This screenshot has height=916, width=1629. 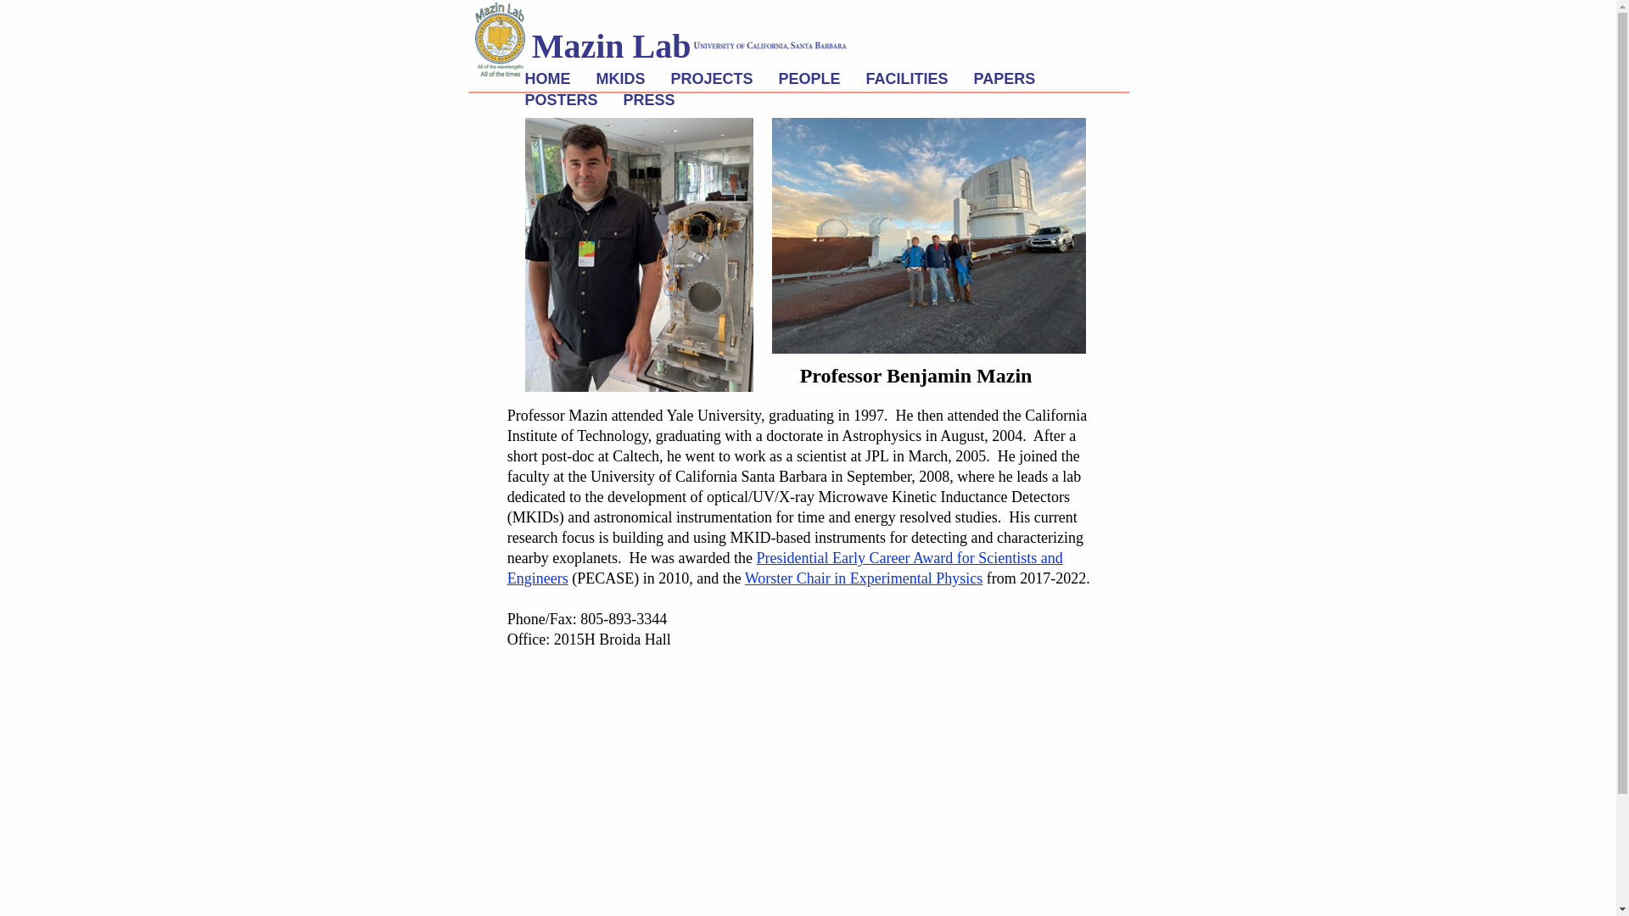 I want to click on PAPERS, so click(x=1005, y=79).